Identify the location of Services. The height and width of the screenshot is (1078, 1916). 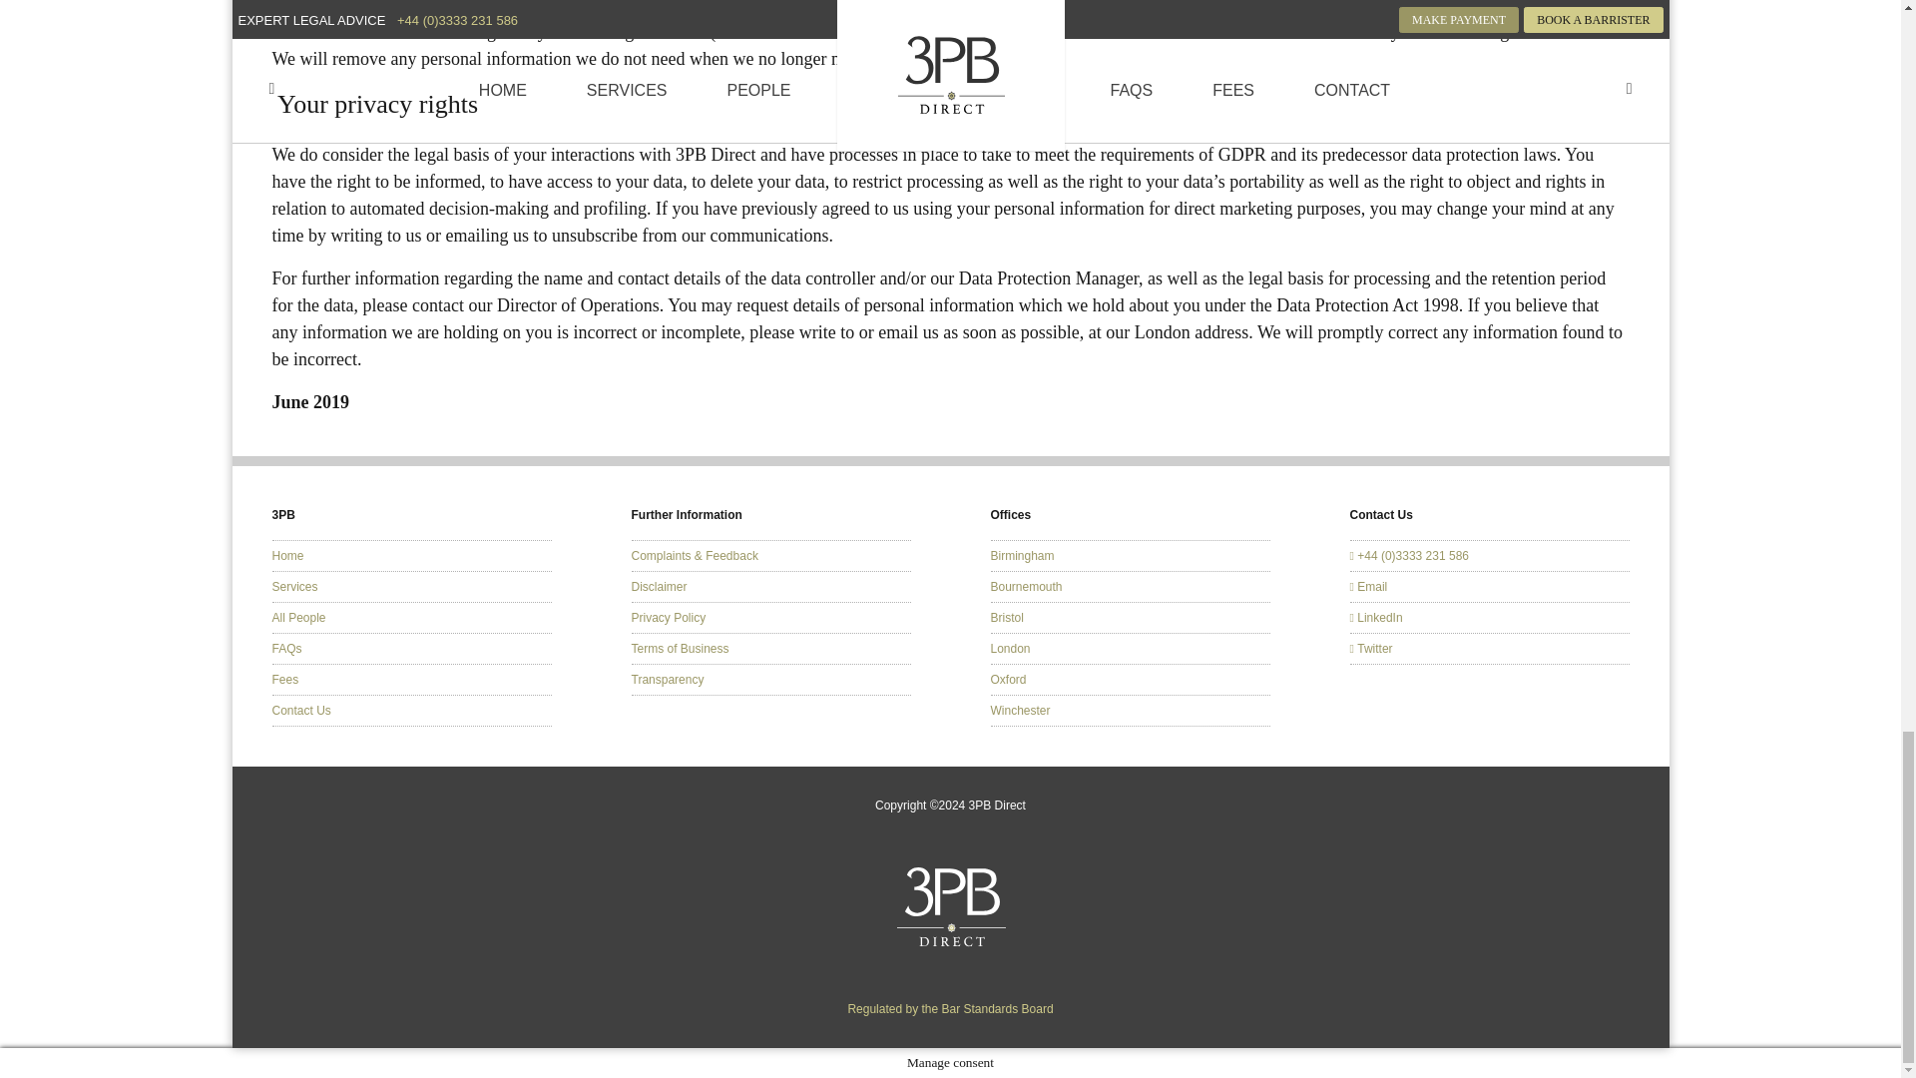
(294, 587).